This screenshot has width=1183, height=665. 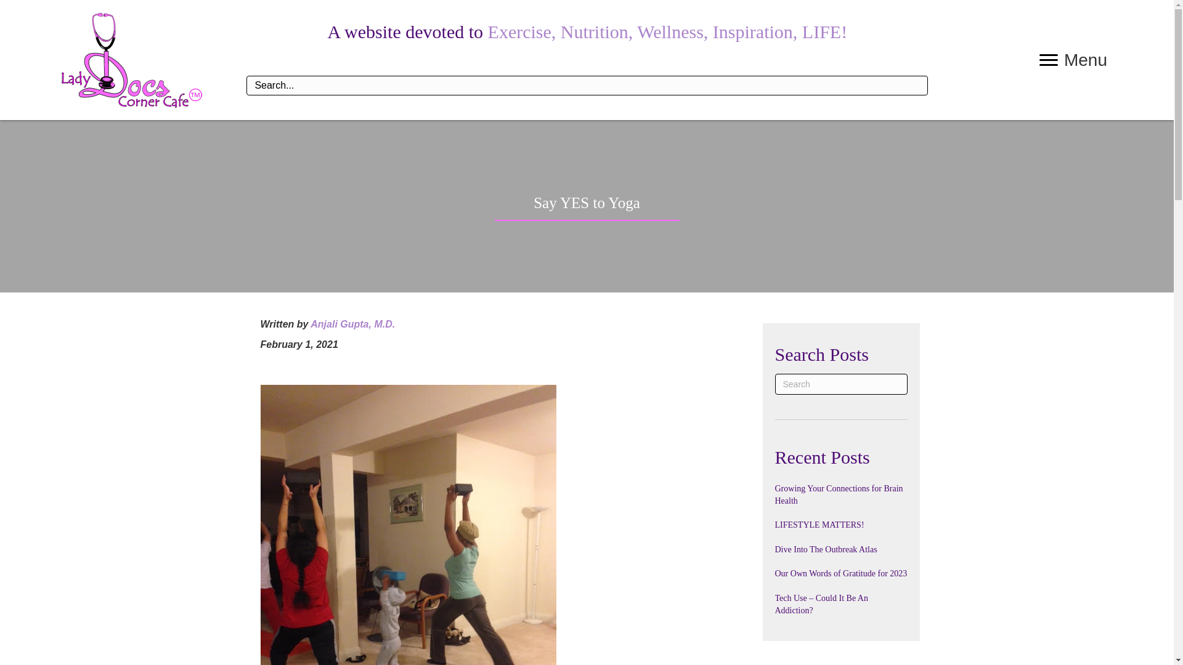 I want to click on Growing Your Connections for Brain Health, so click(x=839, y=494).